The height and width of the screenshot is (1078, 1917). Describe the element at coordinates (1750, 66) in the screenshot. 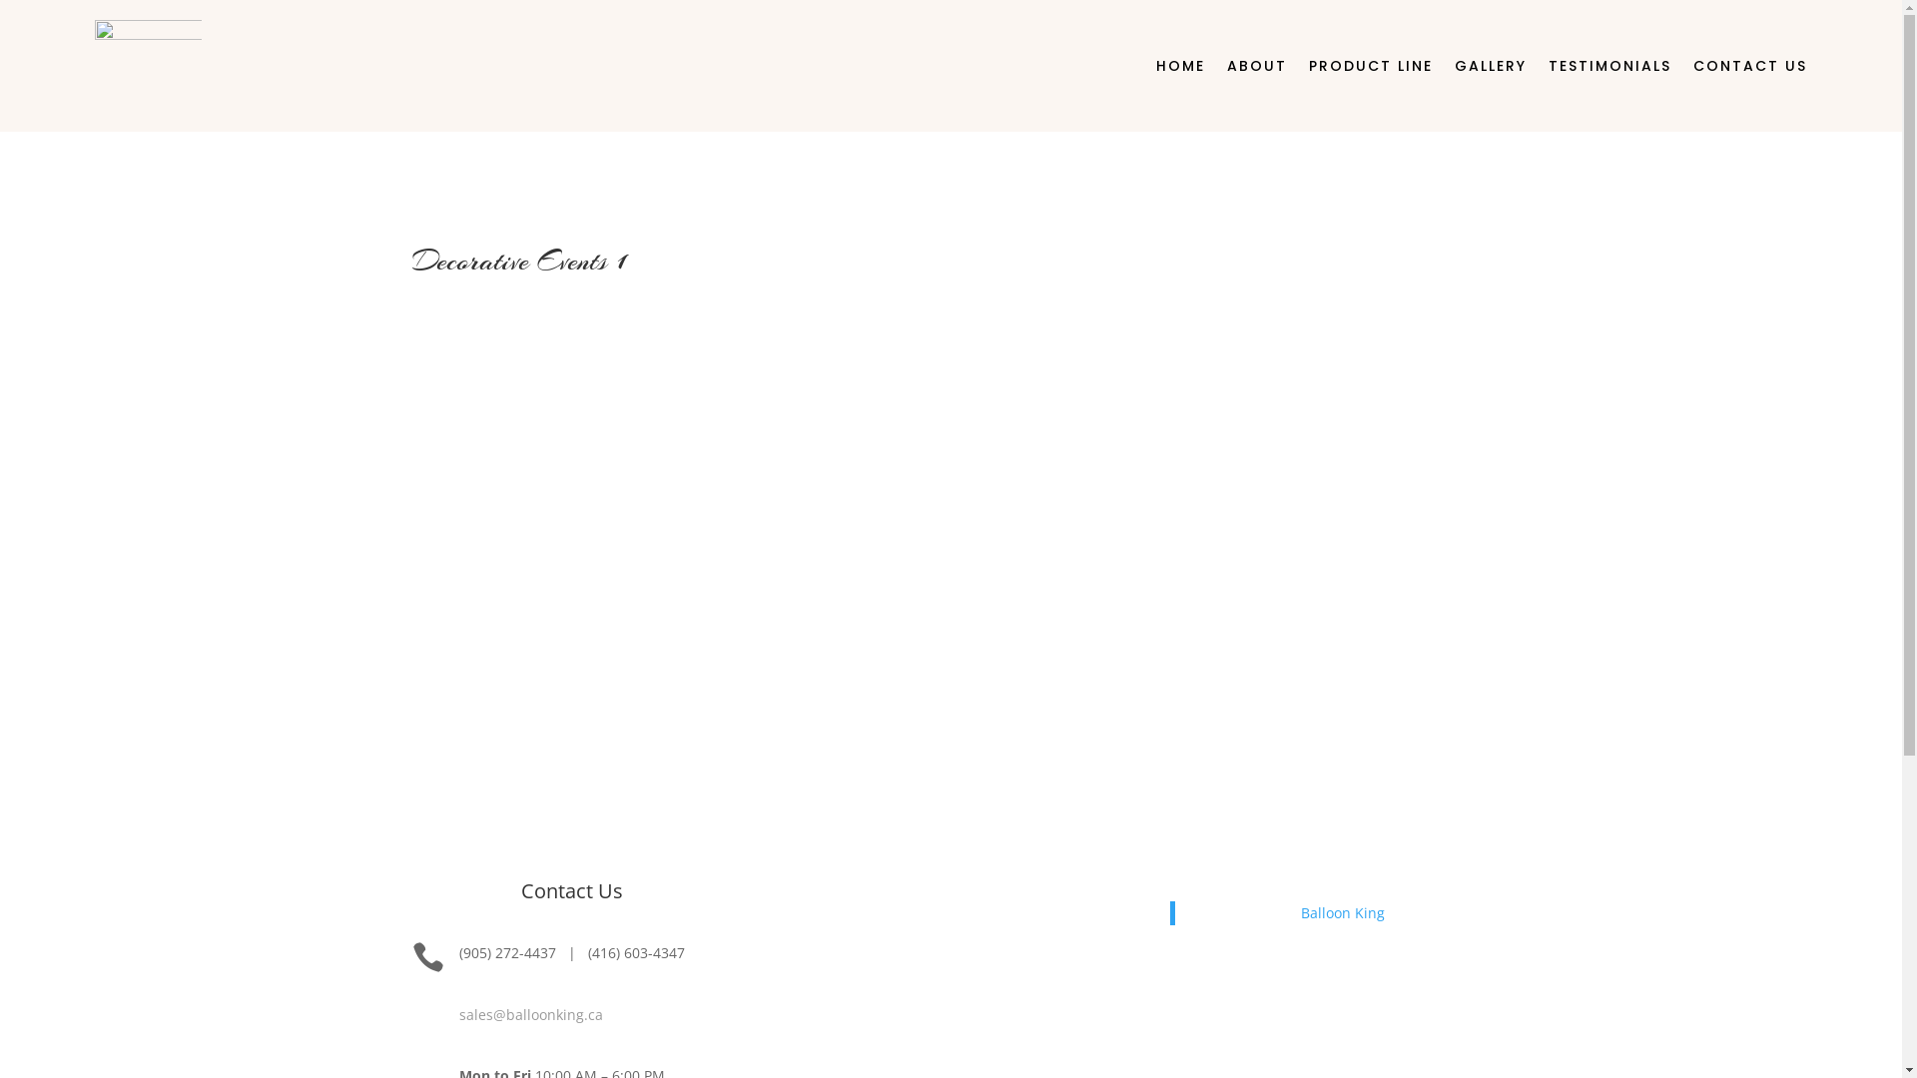

I see `CONTACT US` at that location.